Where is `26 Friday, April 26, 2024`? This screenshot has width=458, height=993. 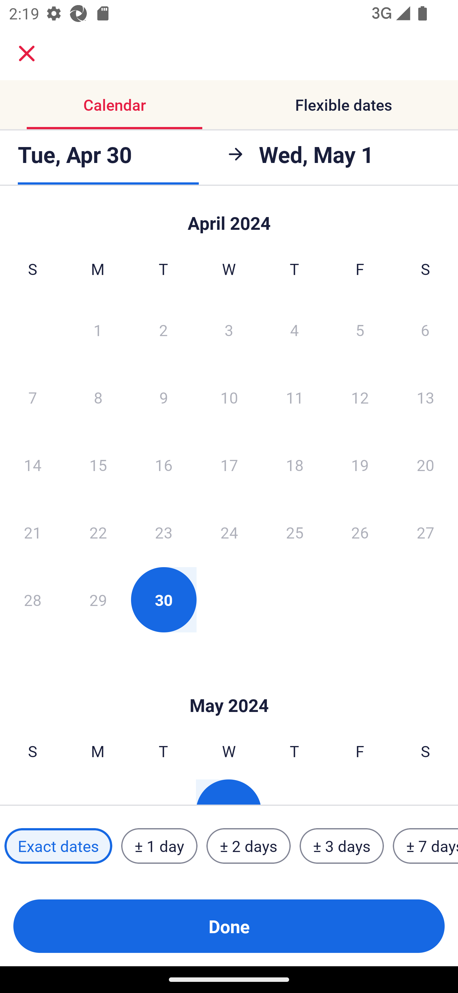 26 Friday, April 26, 2024 is located at coordinates (360, 532).